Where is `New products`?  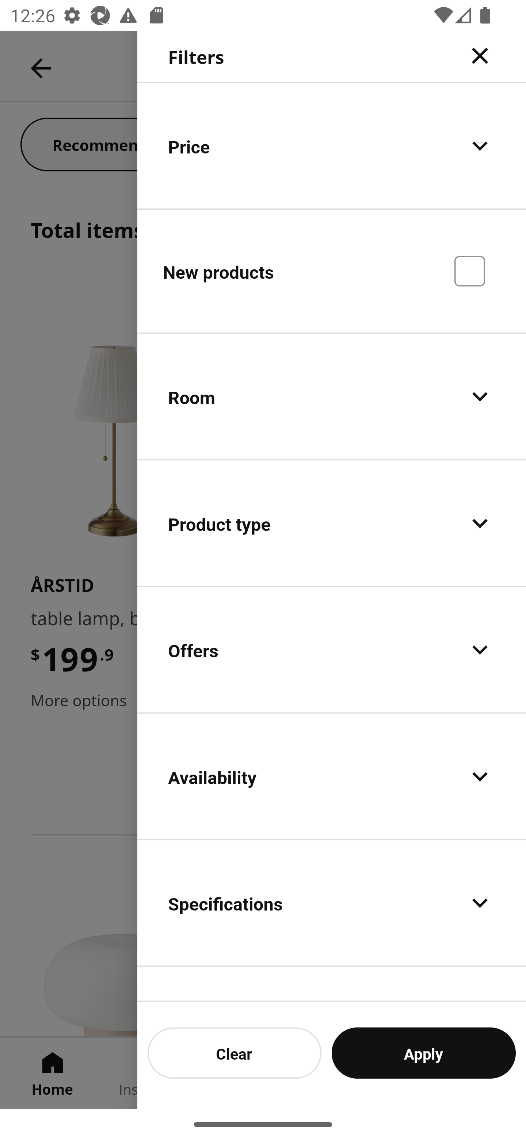 New products is located at coordinates (332, 270).